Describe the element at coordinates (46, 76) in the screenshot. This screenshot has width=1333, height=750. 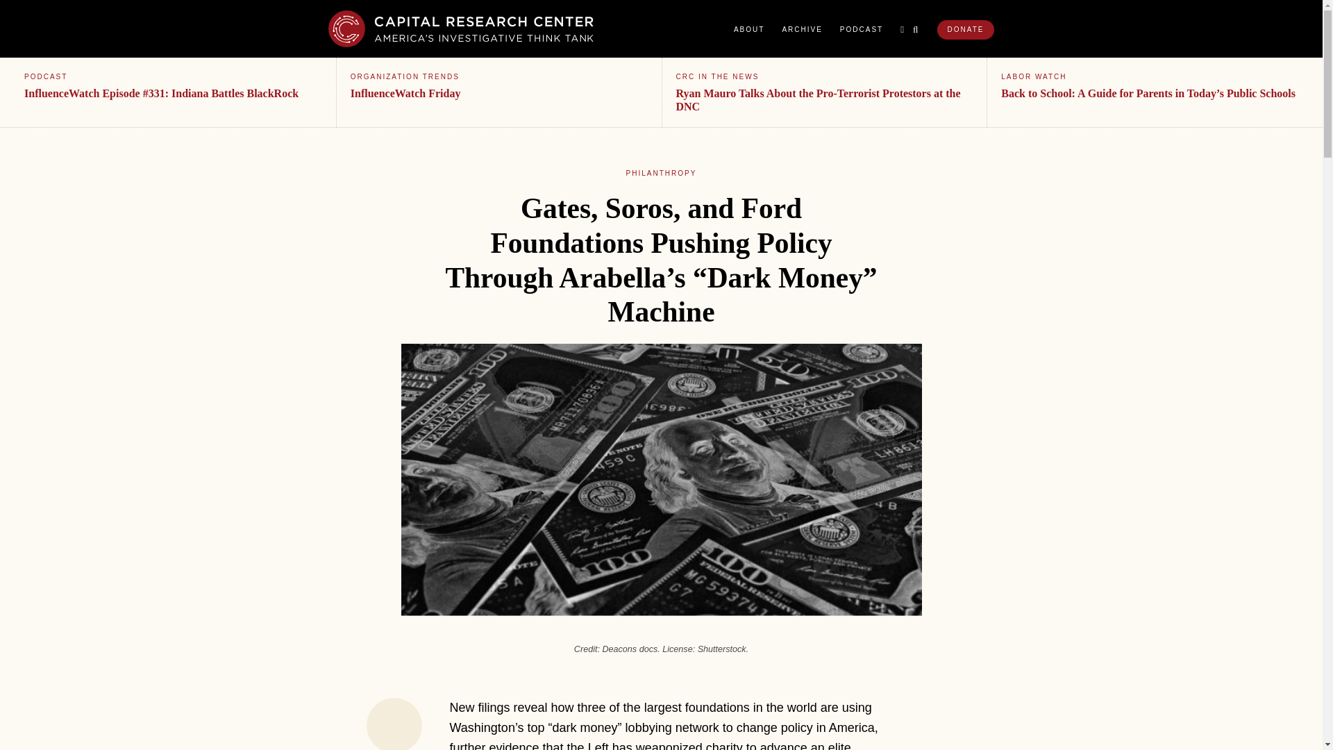
I see `PODCAST` at that location.